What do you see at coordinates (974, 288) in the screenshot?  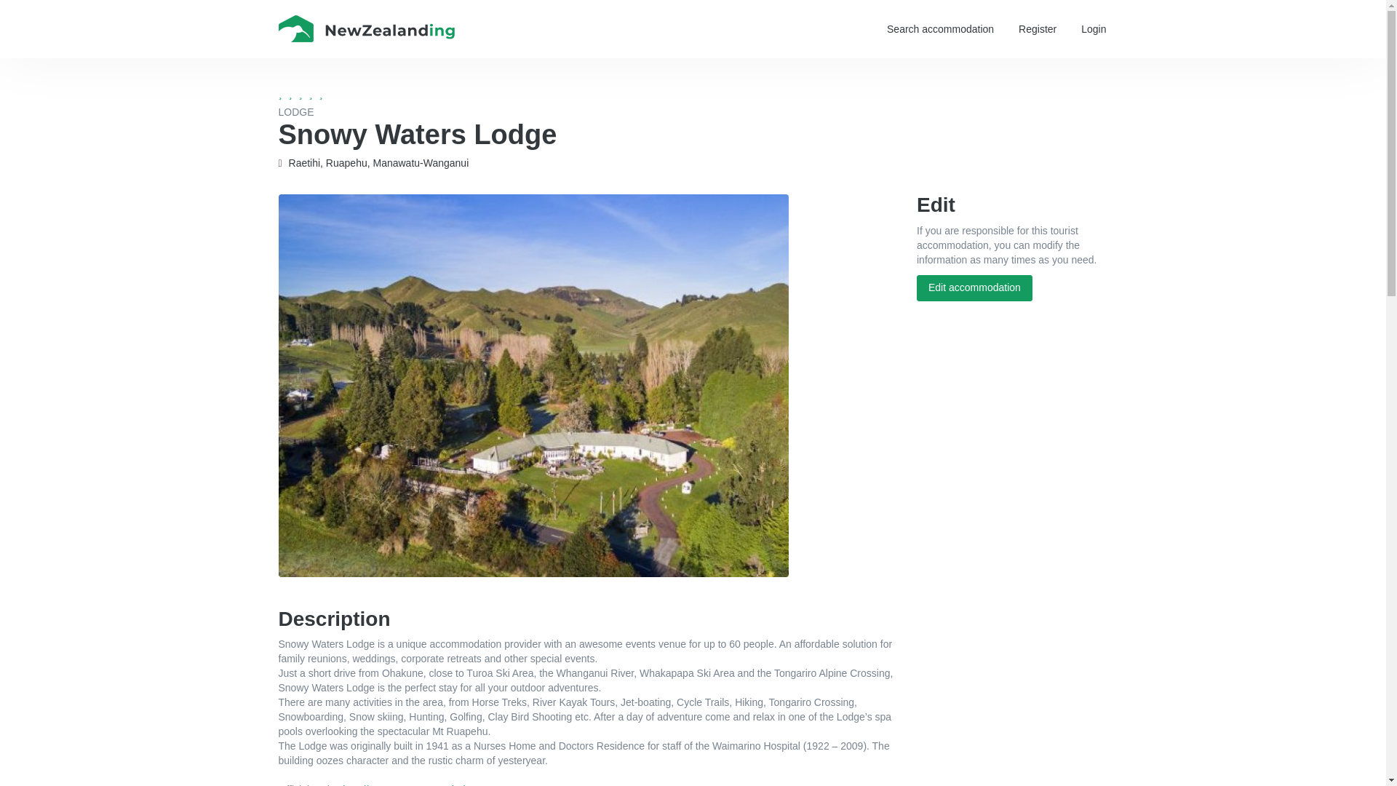 I see `Edit accommodation` at bounding box center [974, 288].